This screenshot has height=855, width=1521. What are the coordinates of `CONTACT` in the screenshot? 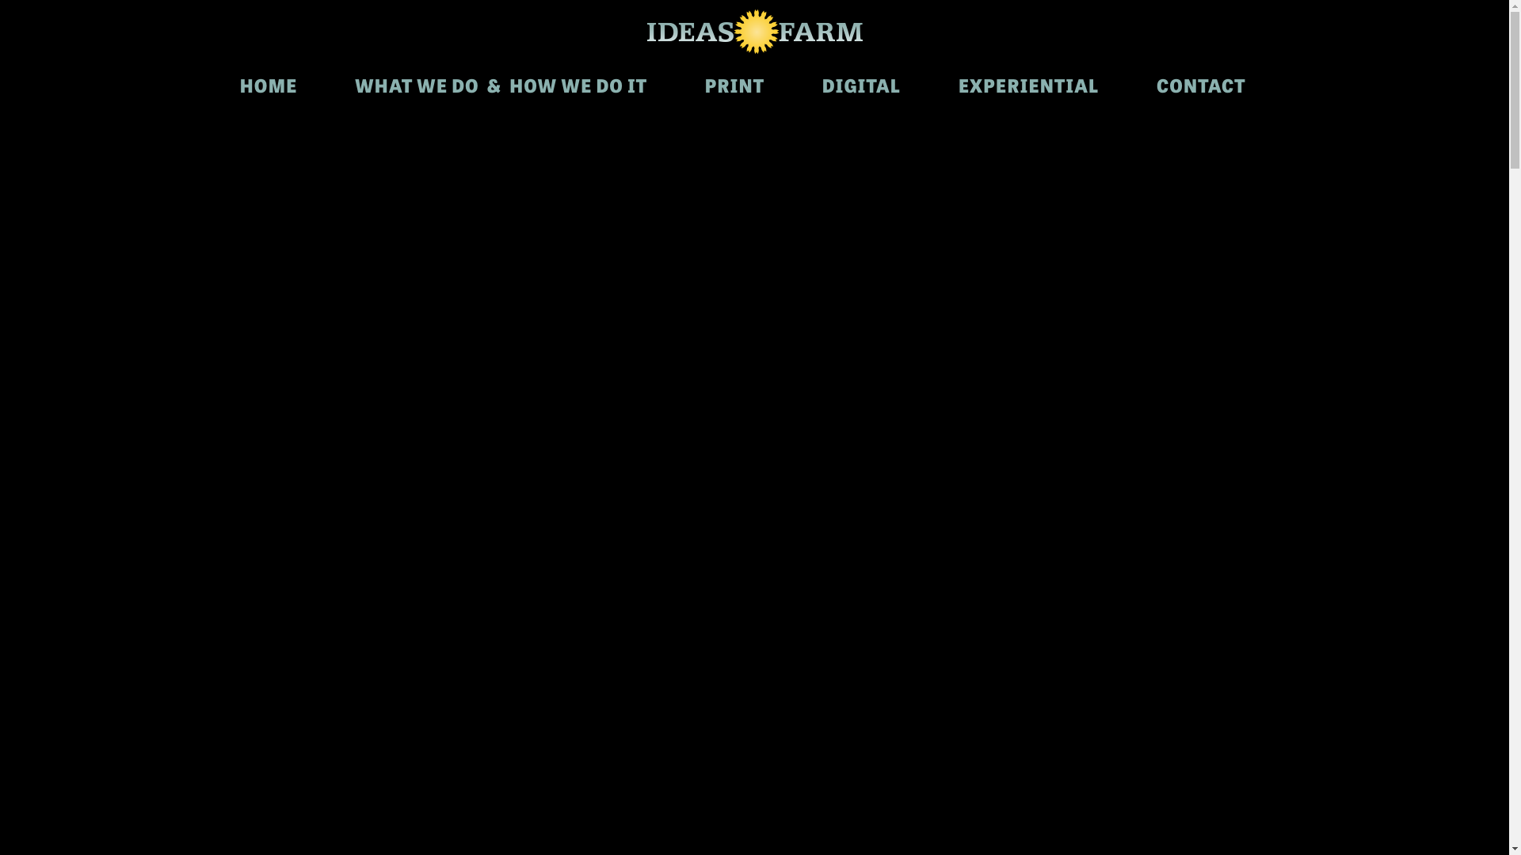 It's located at (1201, 85).